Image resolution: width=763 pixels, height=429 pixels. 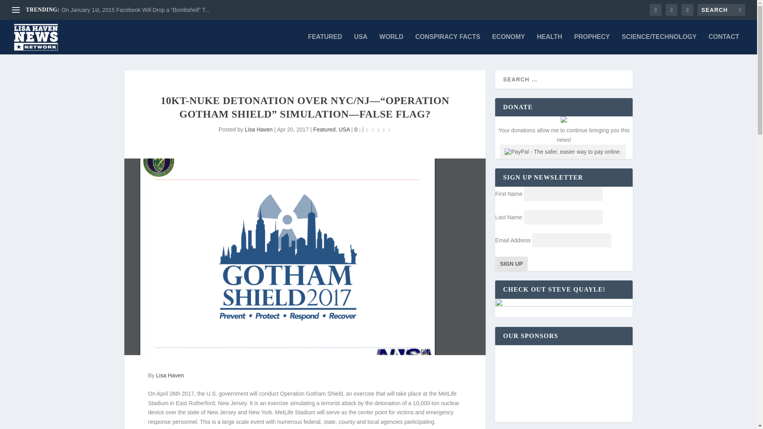 I want to click on HEALTH, so click(x=550, y=44).